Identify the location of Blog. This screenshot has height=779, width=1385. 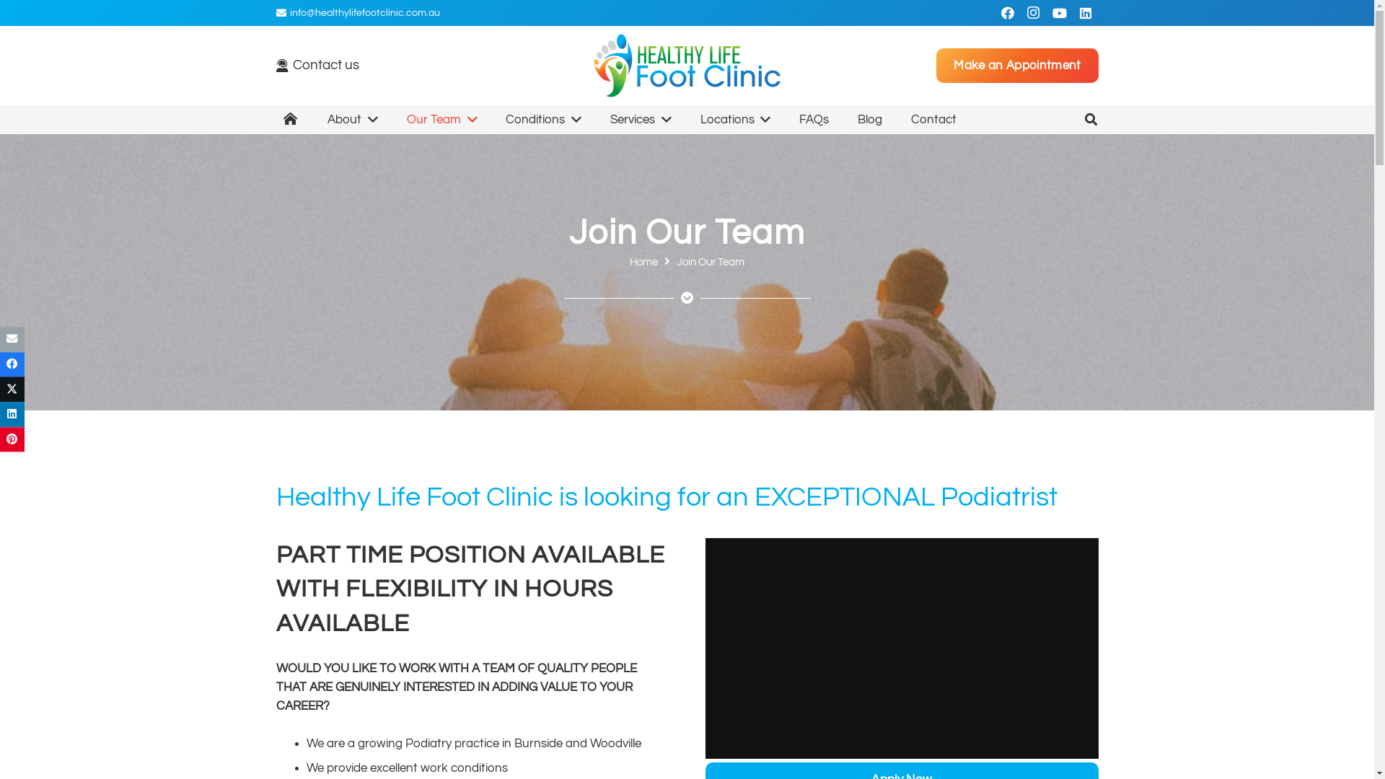
(870, 120).